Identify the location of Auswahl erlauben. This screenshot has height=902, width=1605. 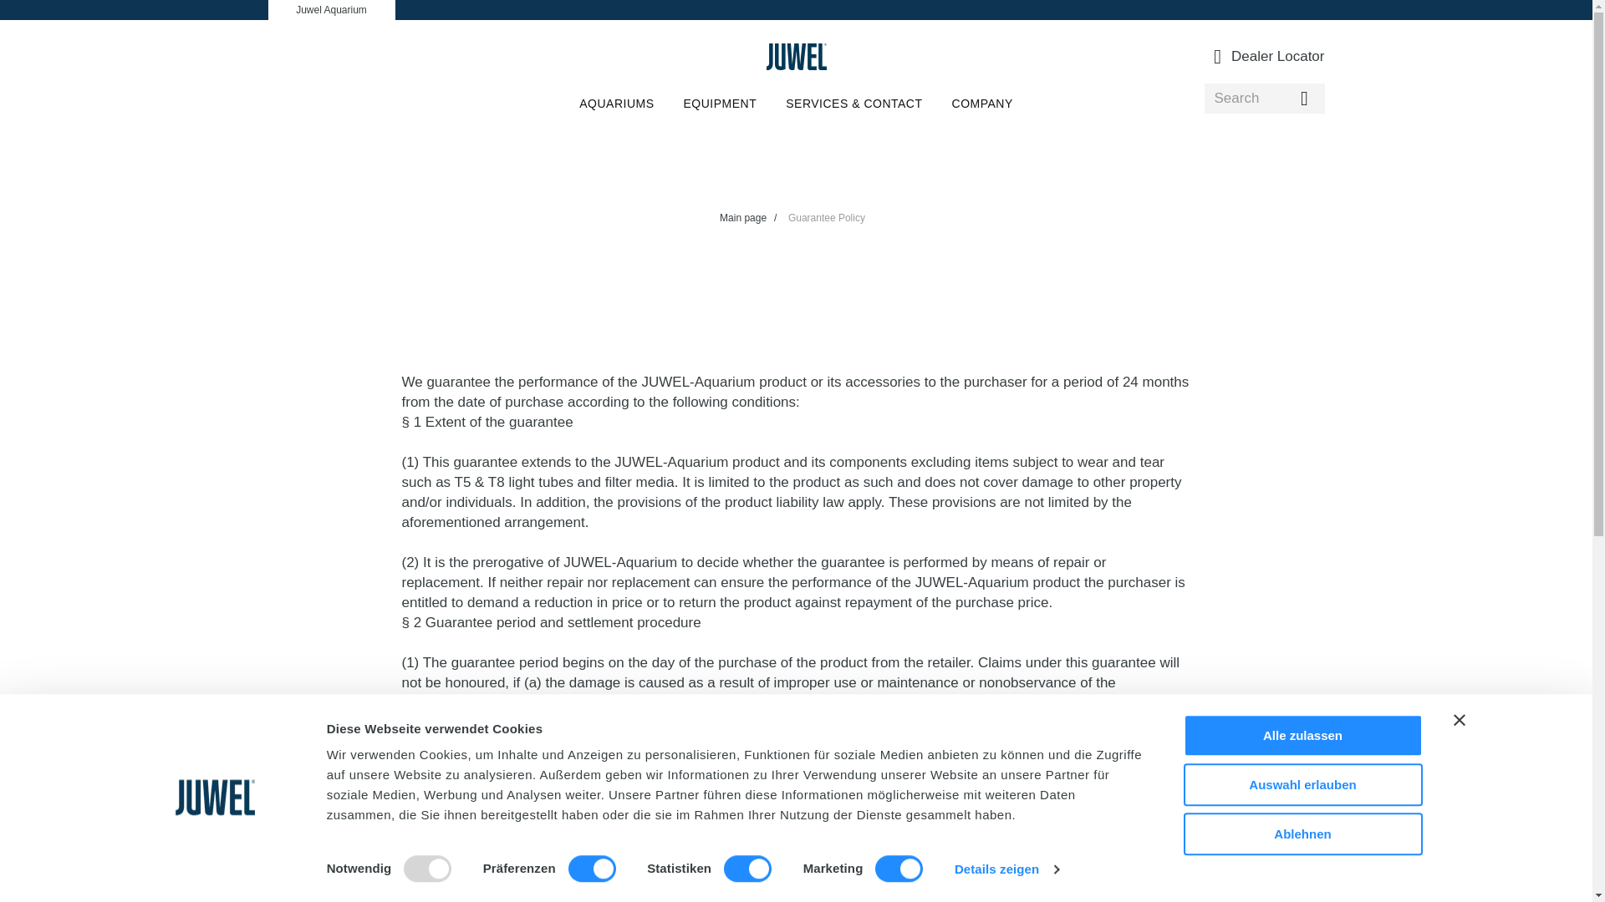
(1302, 784).